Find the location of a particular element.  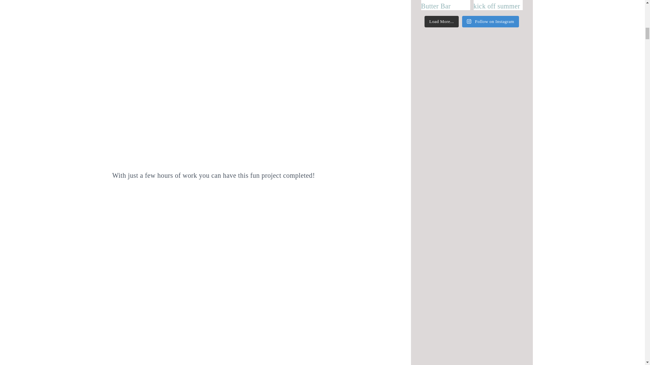

Diamond Painted Outdoor Rug Tutorial is located at coordinates (234, 33).